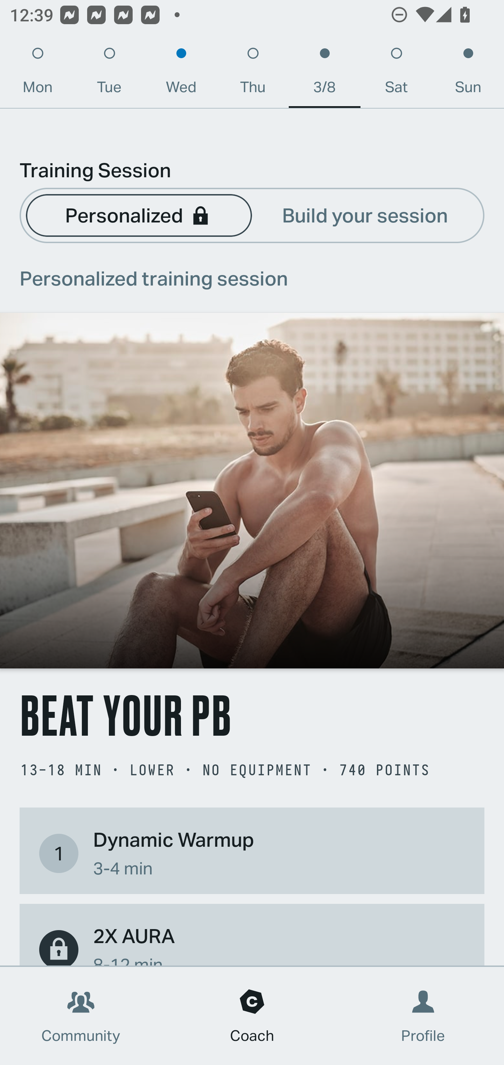  What do you see at coordinates (468, 74) in the screenshot?
I see `Sun` at bounding box center [468, 74].